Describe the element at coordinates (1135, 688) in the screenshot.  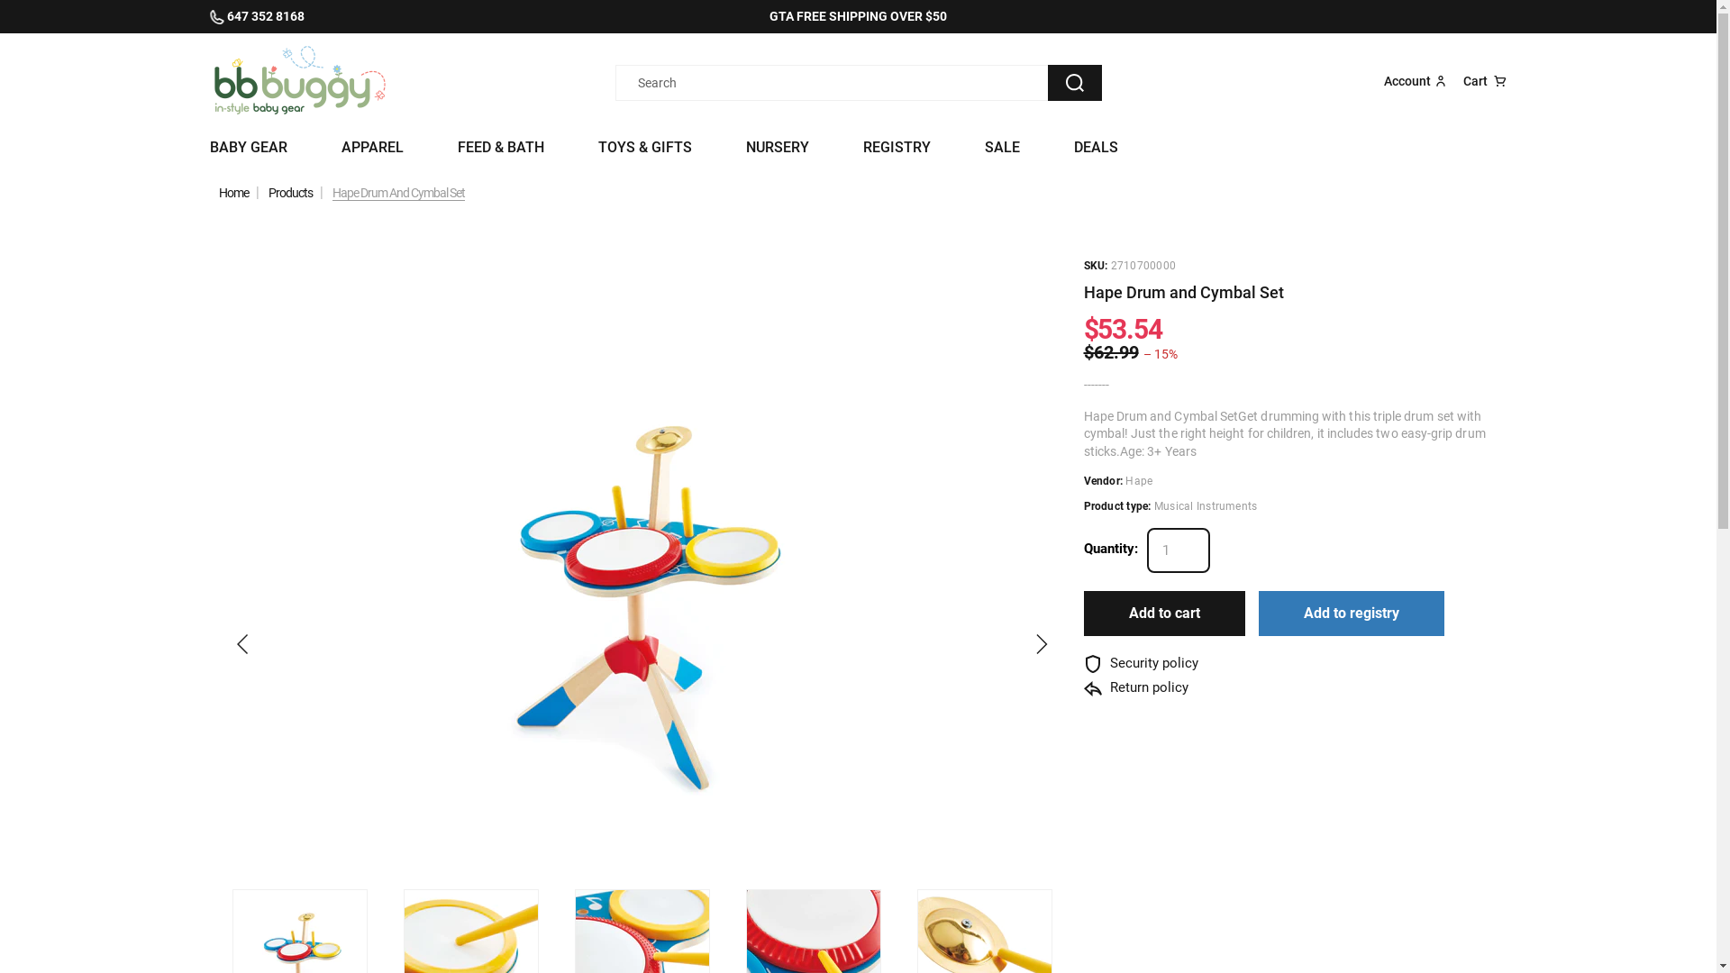
I see `Return policy` at that location.